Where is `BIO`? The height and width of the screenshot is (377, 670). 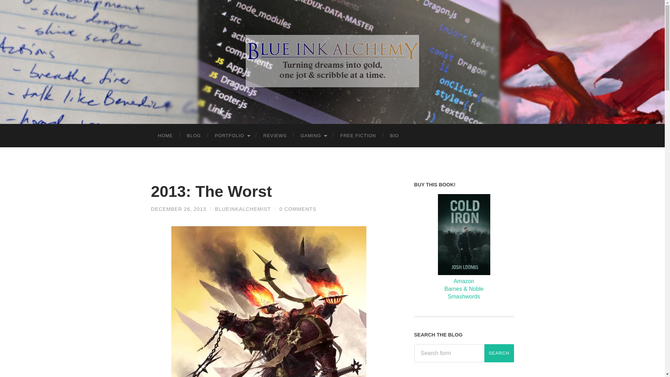 BIO is located at coordinates (394, 135).